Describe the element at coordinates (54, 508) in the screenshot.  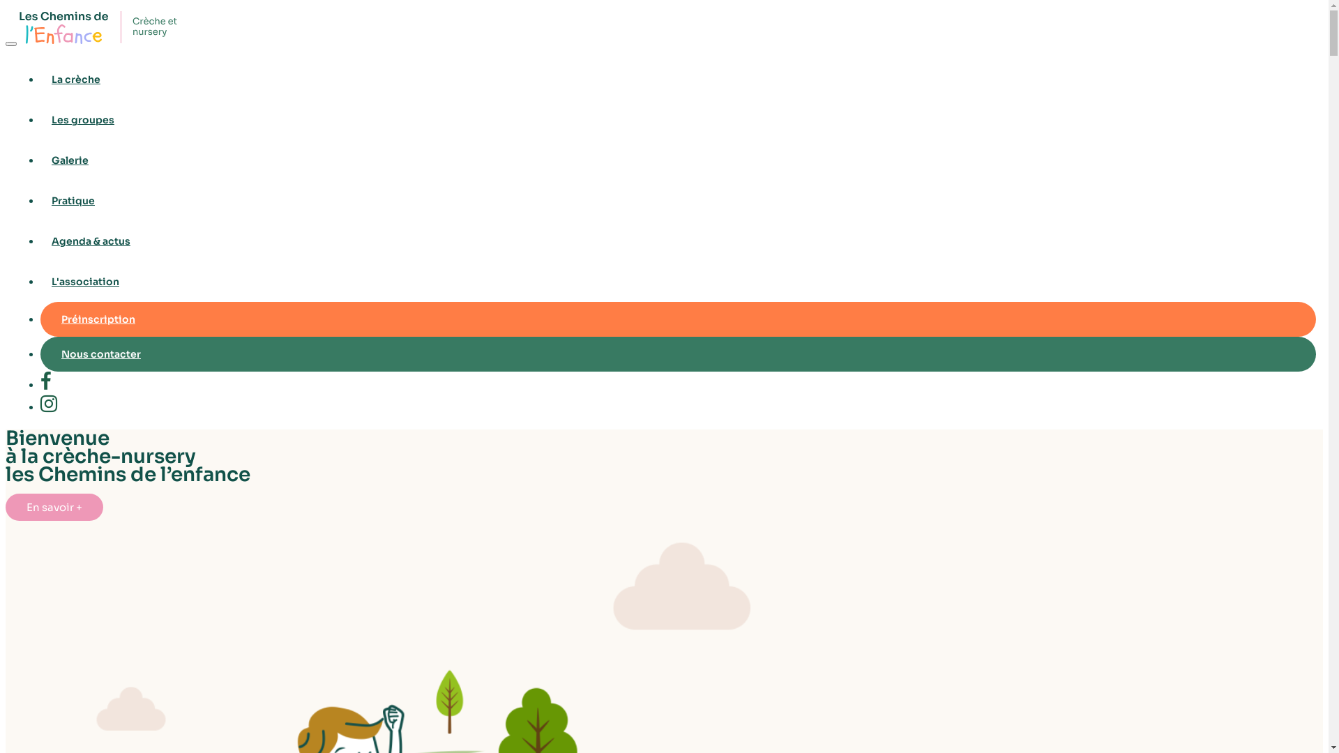
I see `En savoir +` at that location.